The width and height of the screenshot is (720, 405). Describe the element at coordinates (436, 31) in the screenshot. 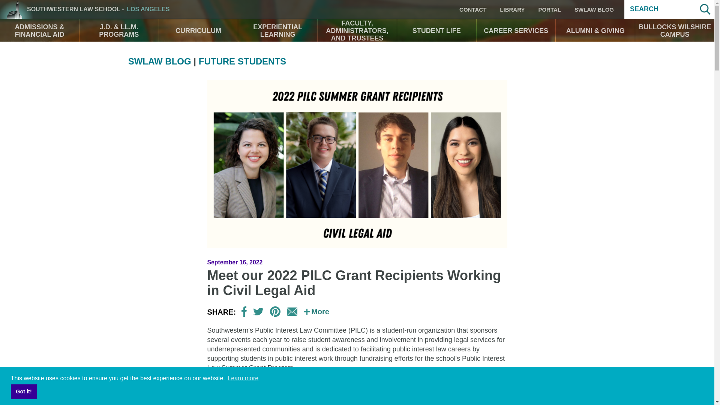

I see `The rich tapestry of student life at Southwestern` at that location.